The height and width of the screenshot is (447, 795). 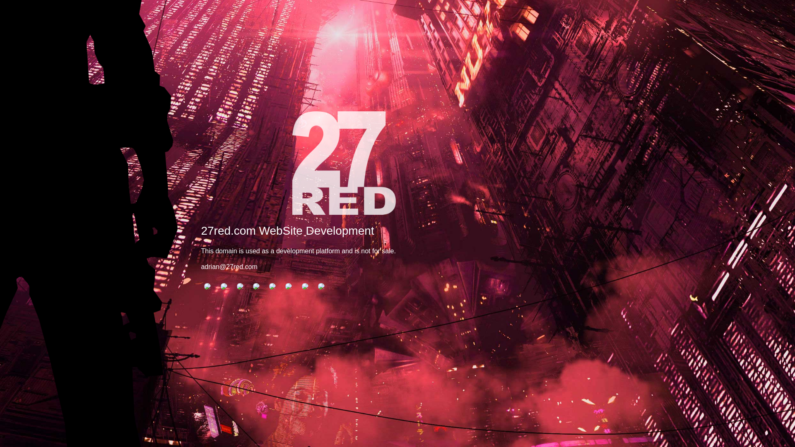 What do you see at coordinates (256, 286) in the screenshot?
I see `Dean Bowen` at bounding box center [256, 286].